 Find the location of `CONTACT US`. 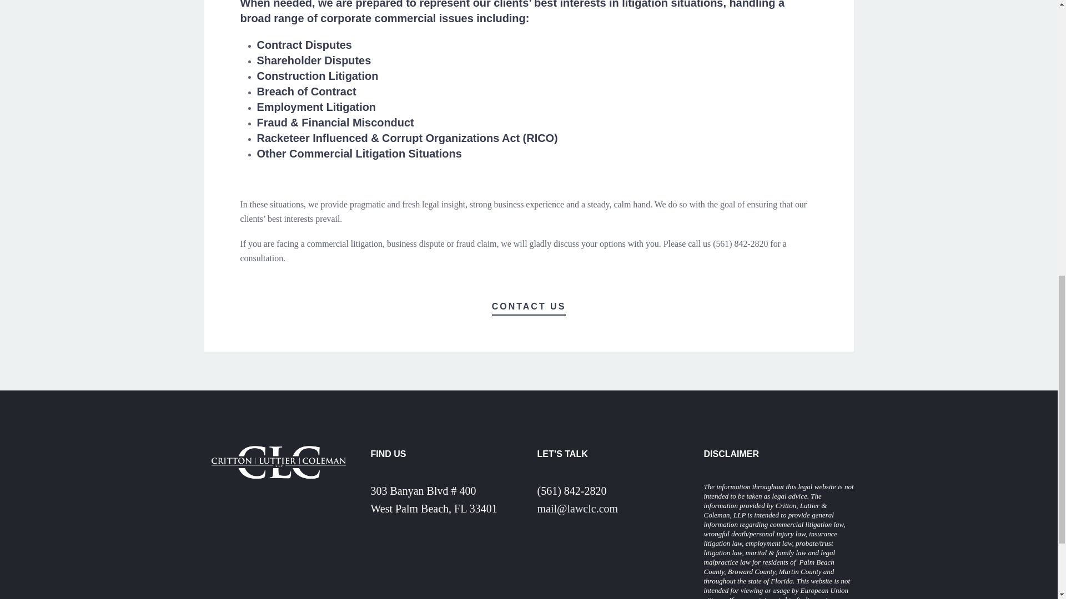

CONTACT US is located at coordinates (529, 307).